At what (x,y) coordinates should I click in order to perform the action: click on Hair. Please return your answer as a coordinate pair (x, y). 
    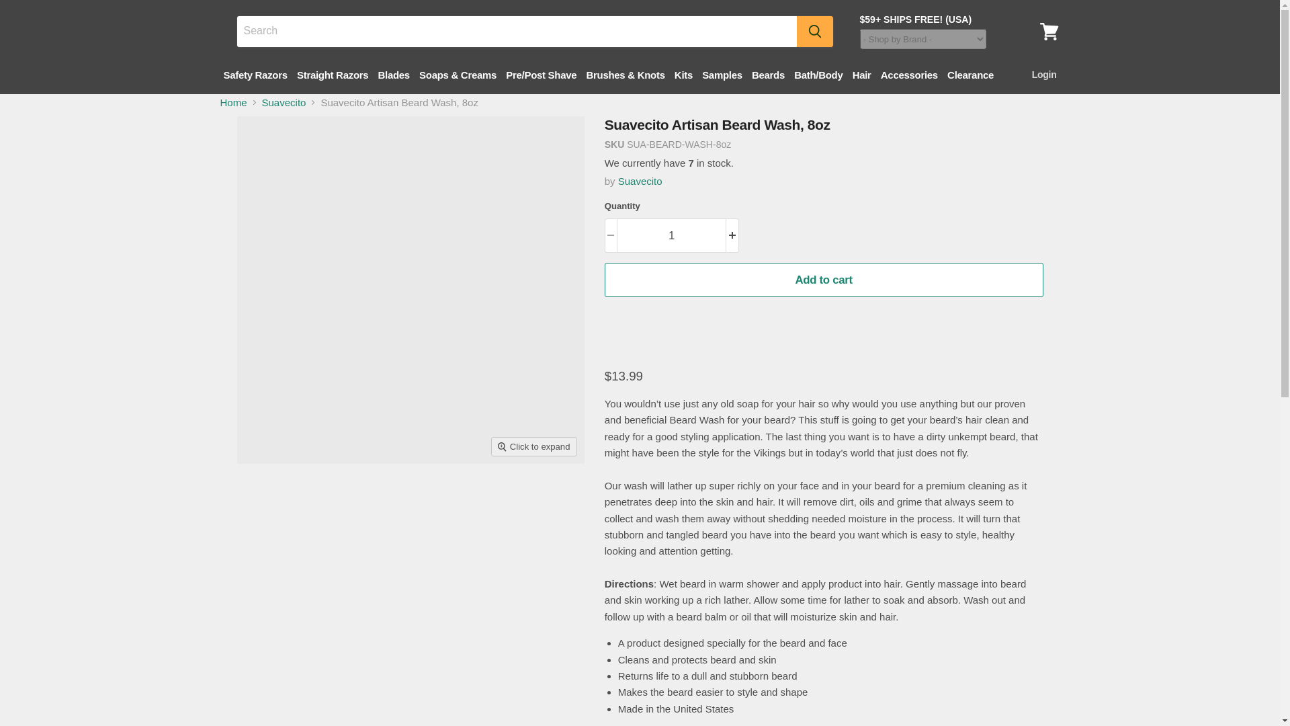
    Looking at the image, I should click on (861, 74).